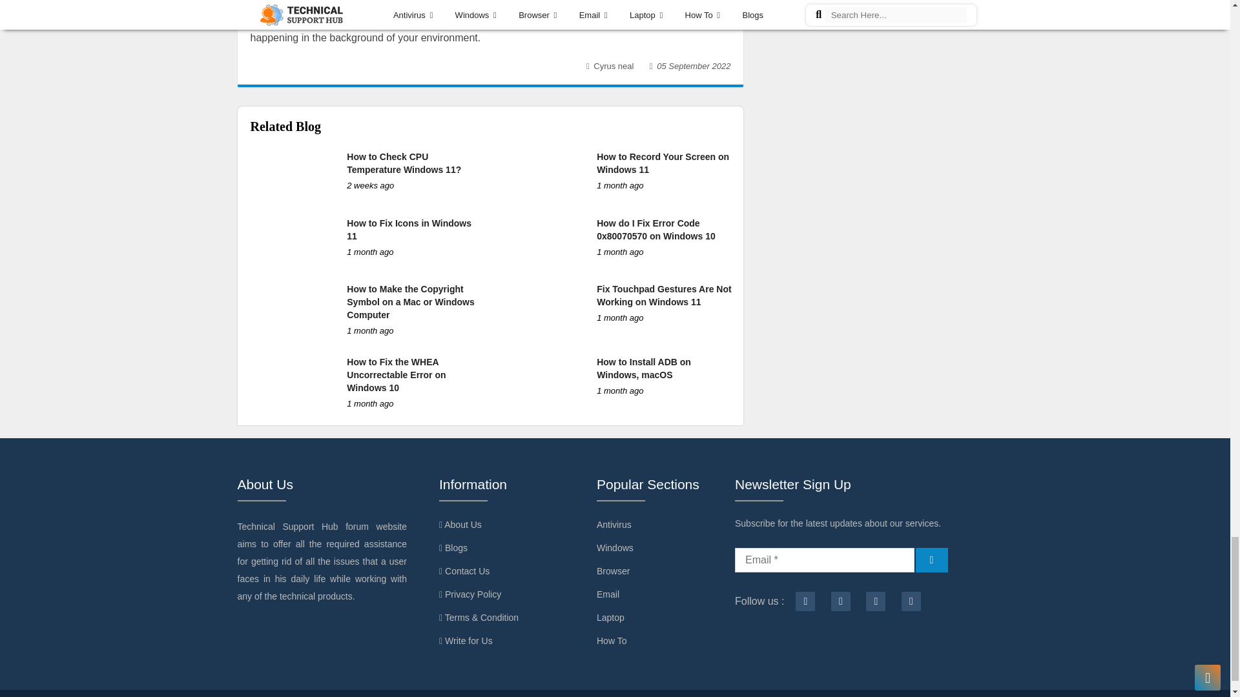  I want to click on How to Fix Icons in Windows 11, so click(409, 230).